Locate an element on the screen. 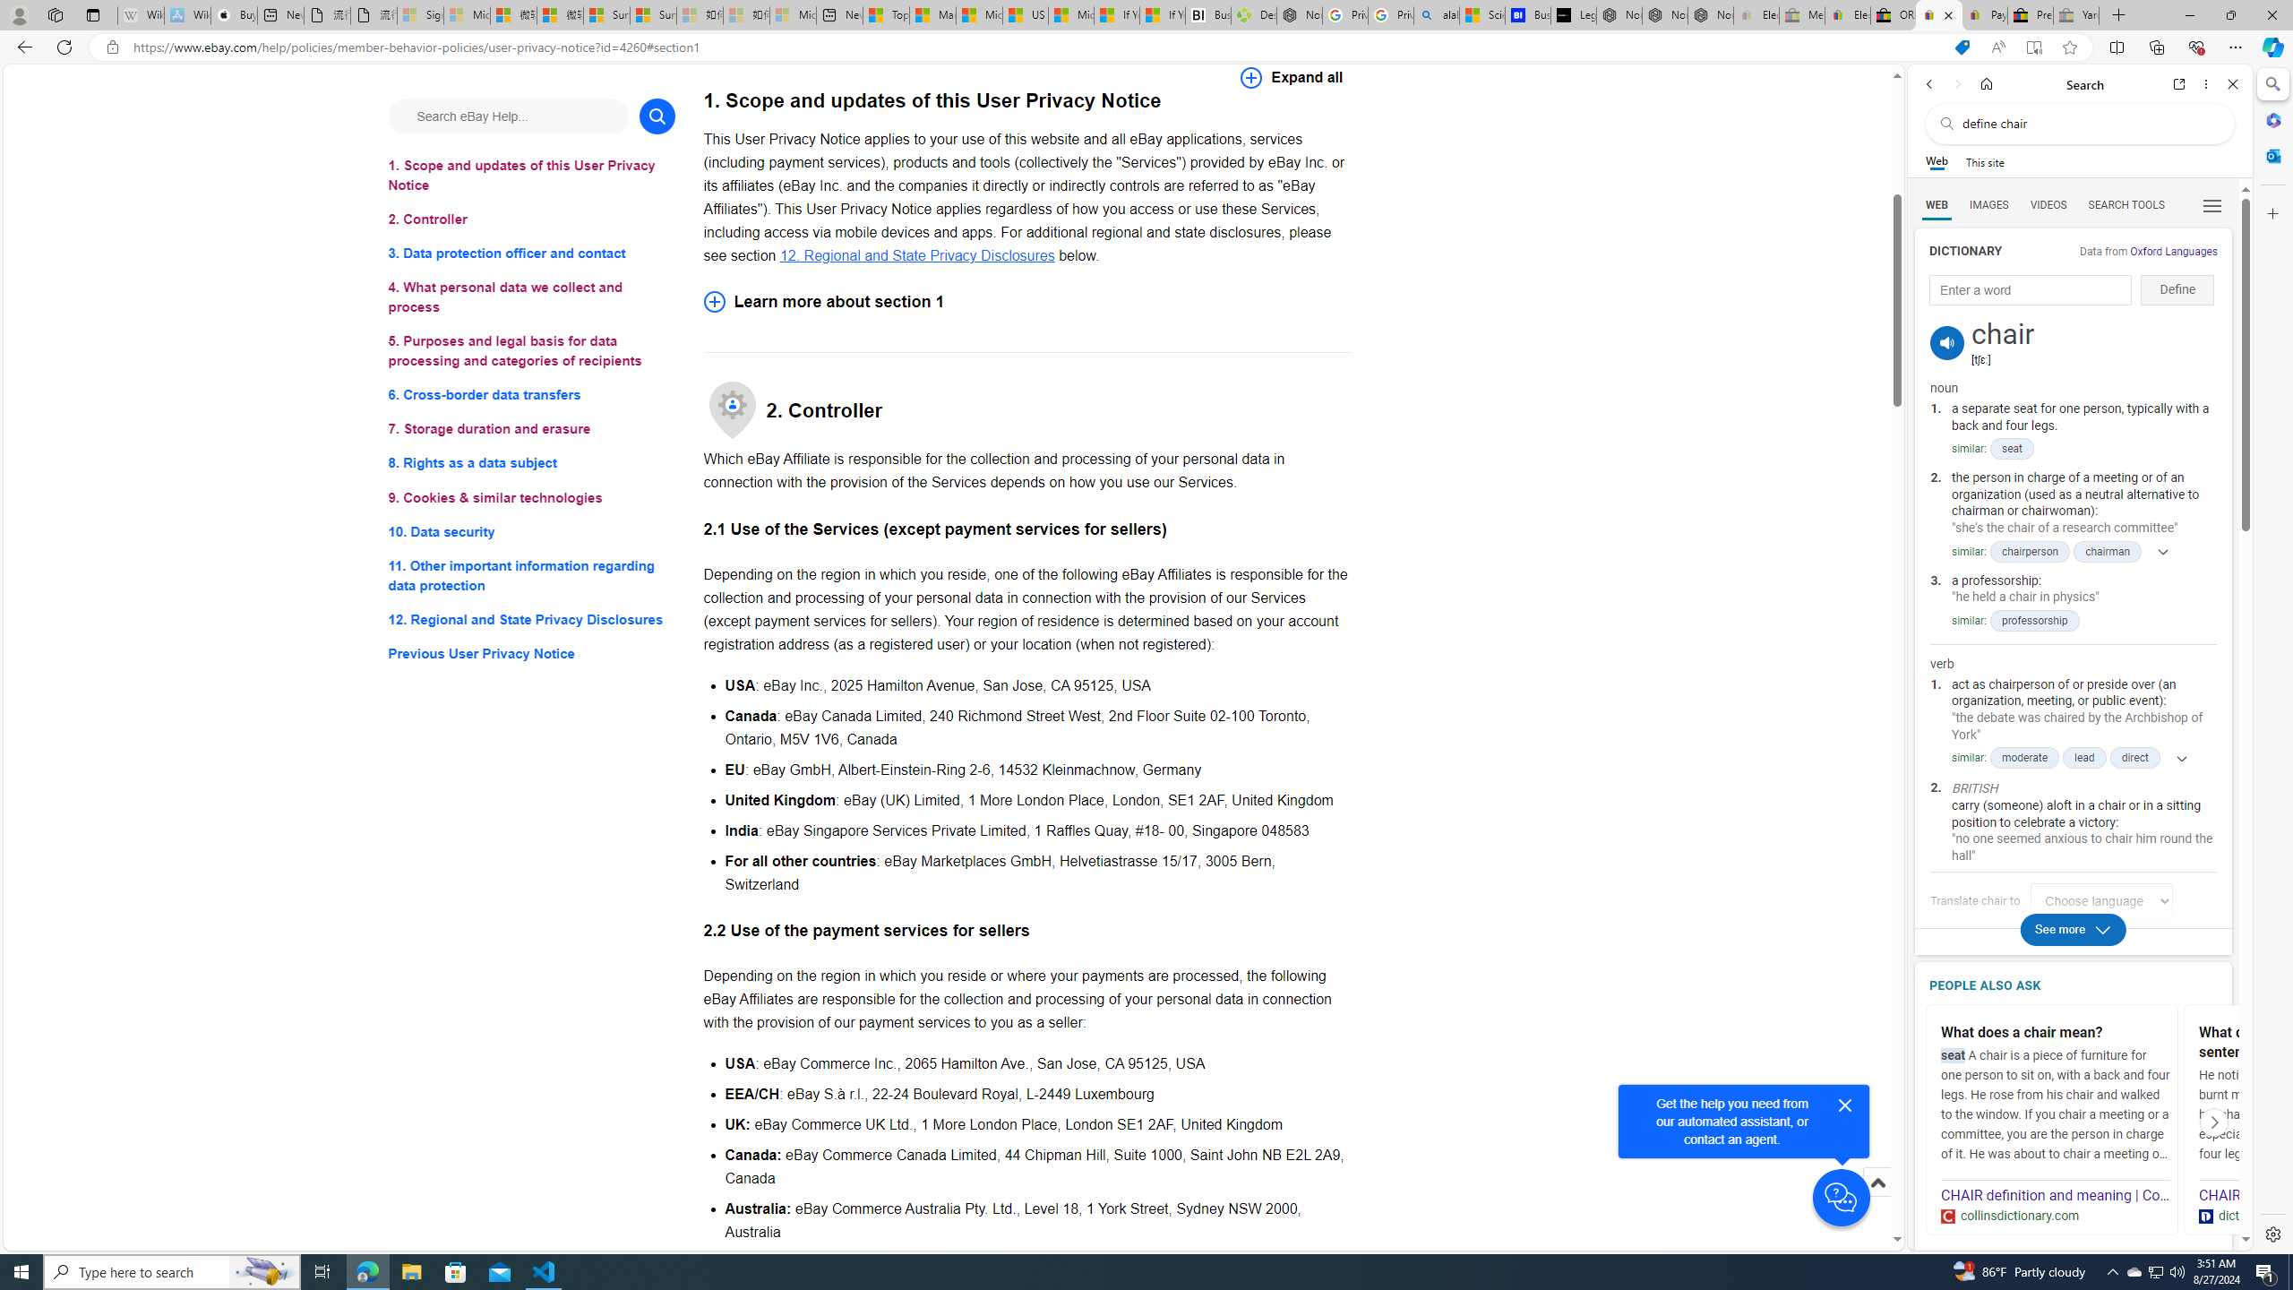  9. Cookies & similar technologies is located at coordinates (532, 498).